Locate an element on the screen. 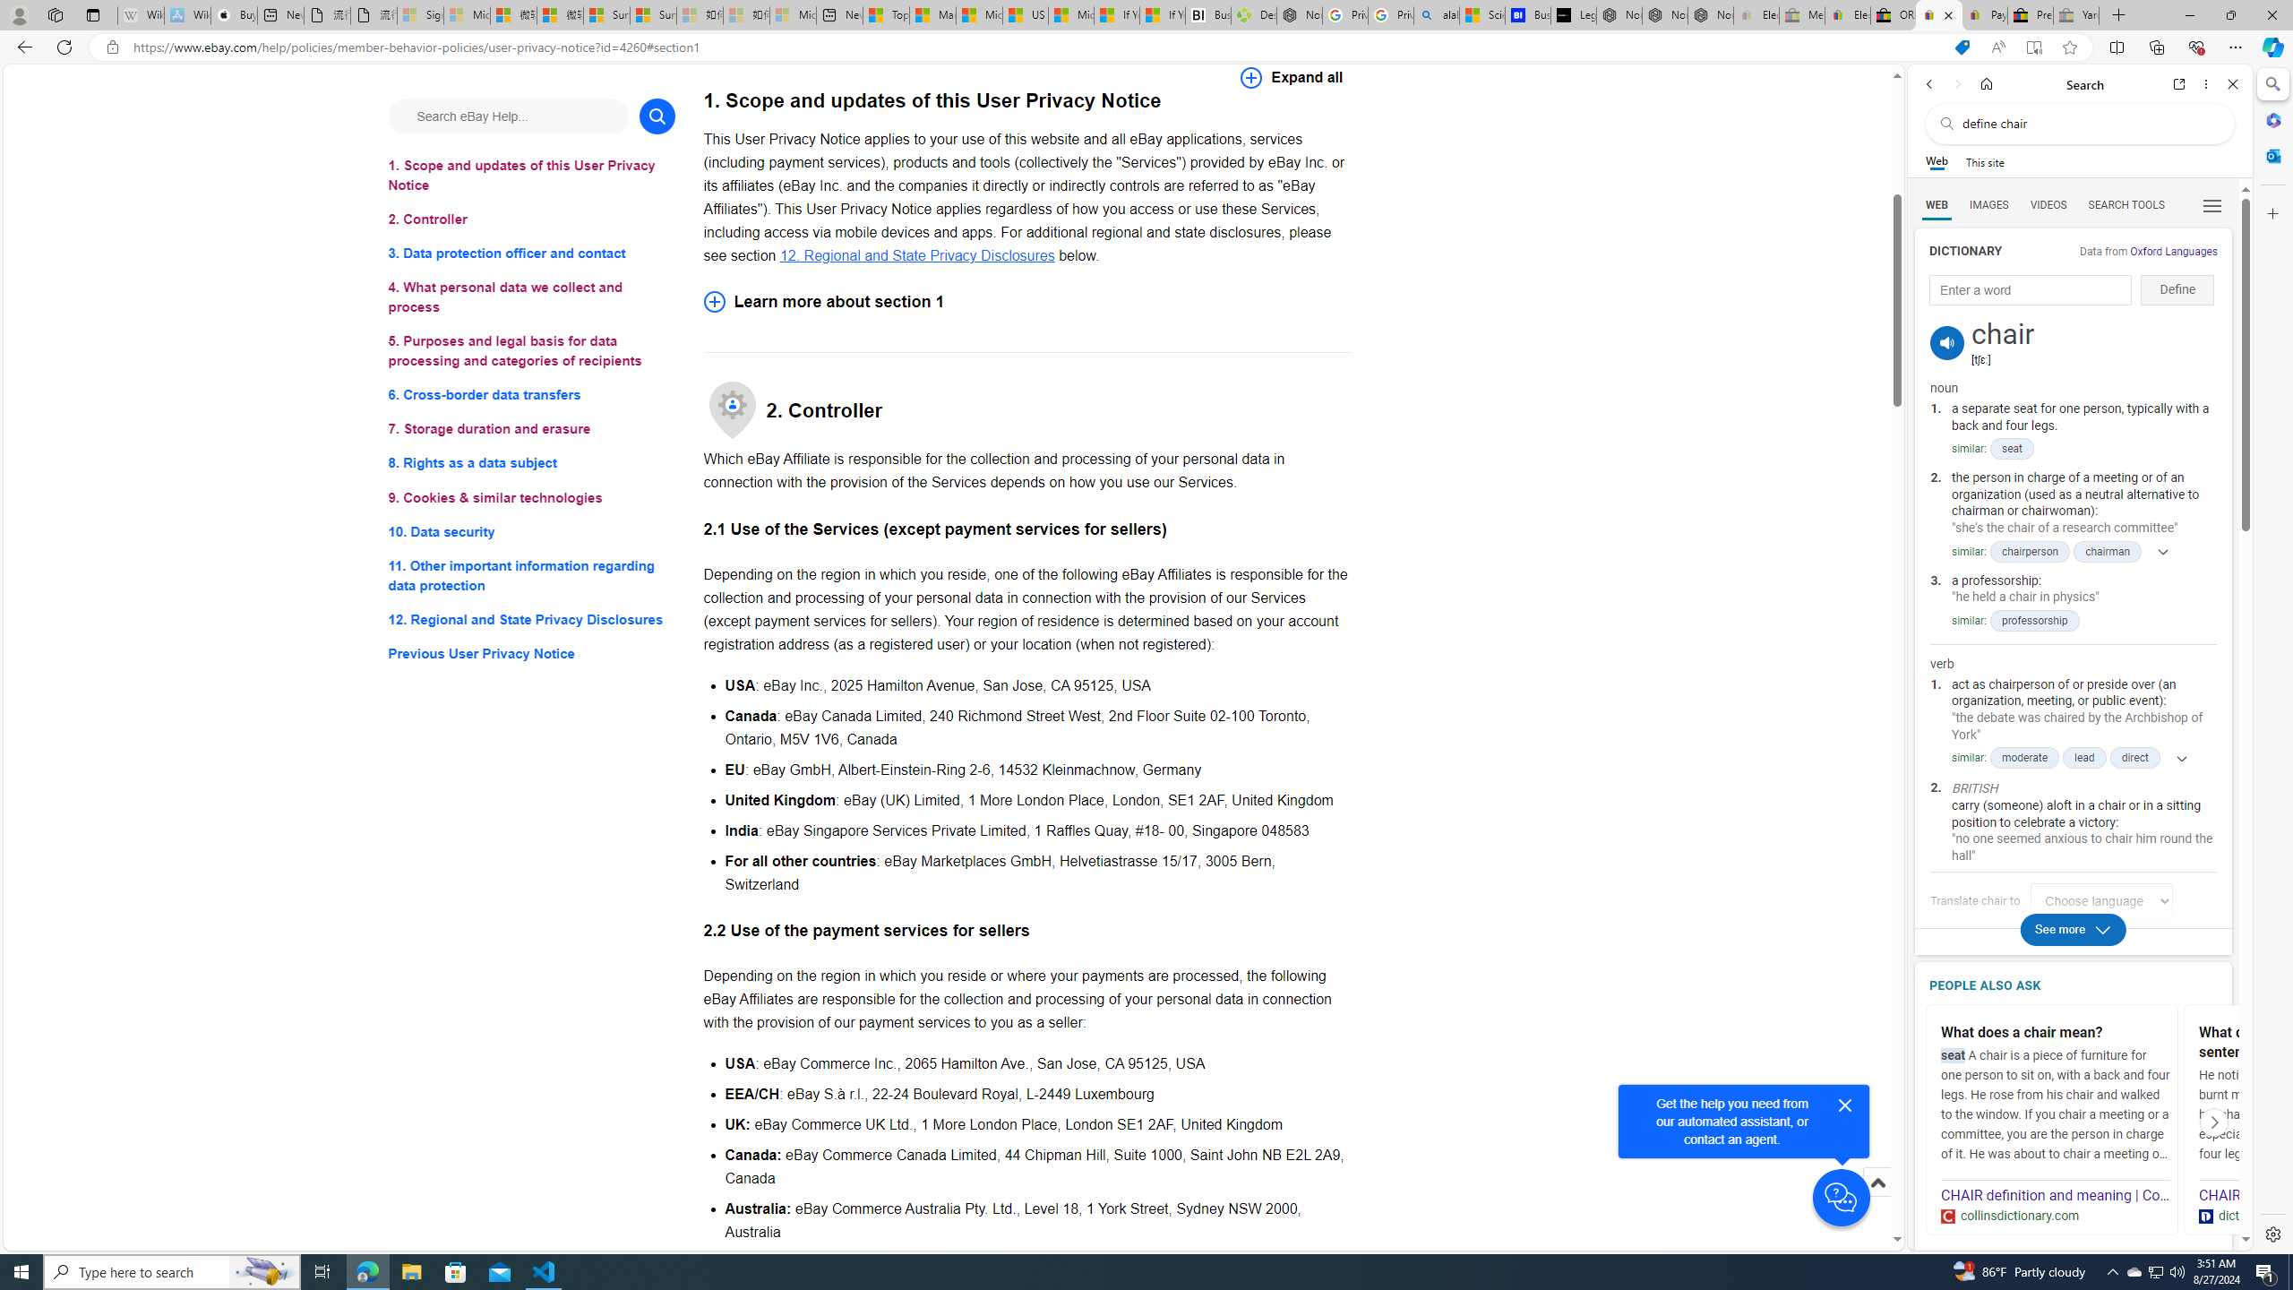  9. Cookies & similar technologies is located at coordinates (532, 498).